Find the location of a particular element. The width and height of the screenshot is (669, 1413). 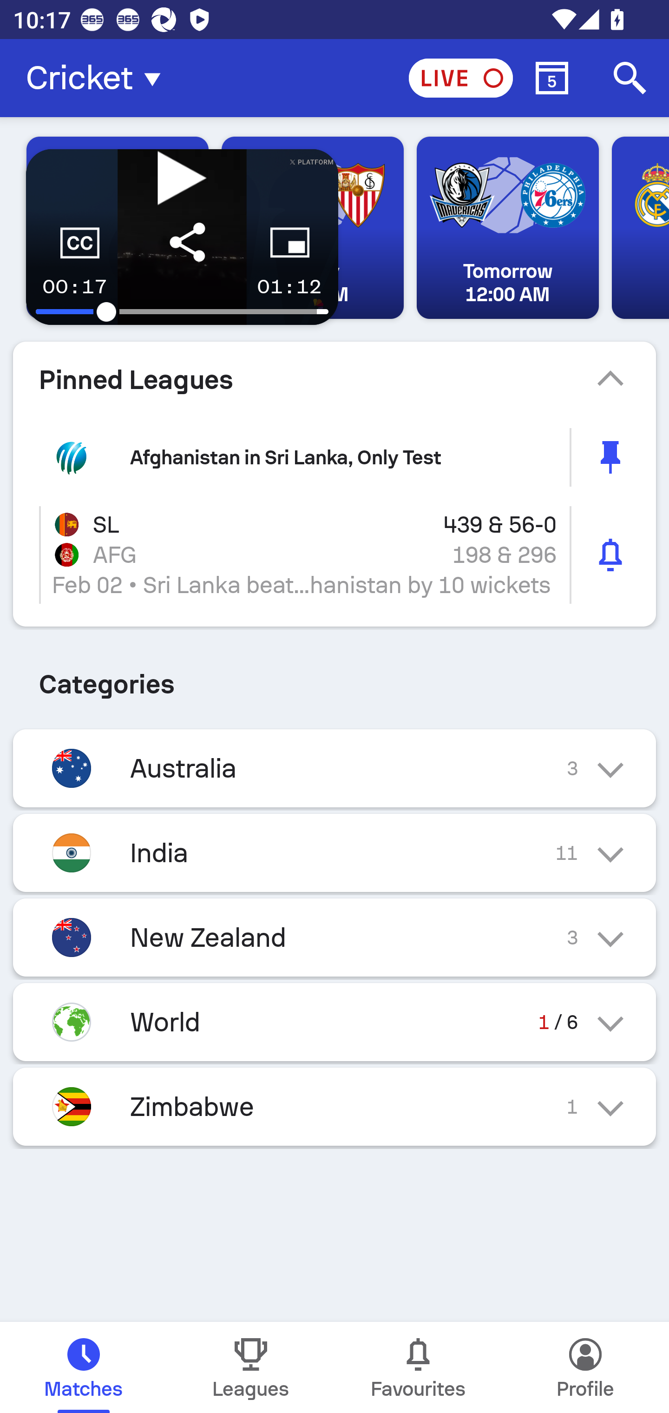

Tomorrow
12:00 AM is located at coordinates (507, 228).